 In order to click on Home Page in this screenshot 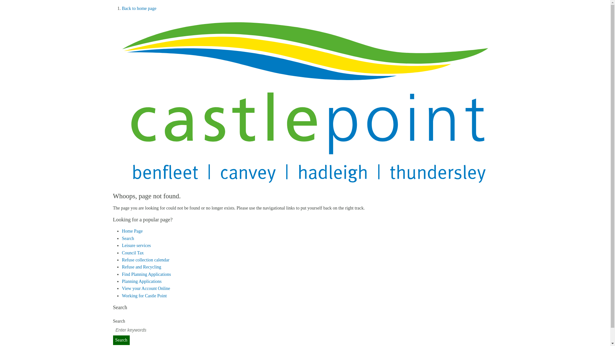, I will do `click(132, 231)`.